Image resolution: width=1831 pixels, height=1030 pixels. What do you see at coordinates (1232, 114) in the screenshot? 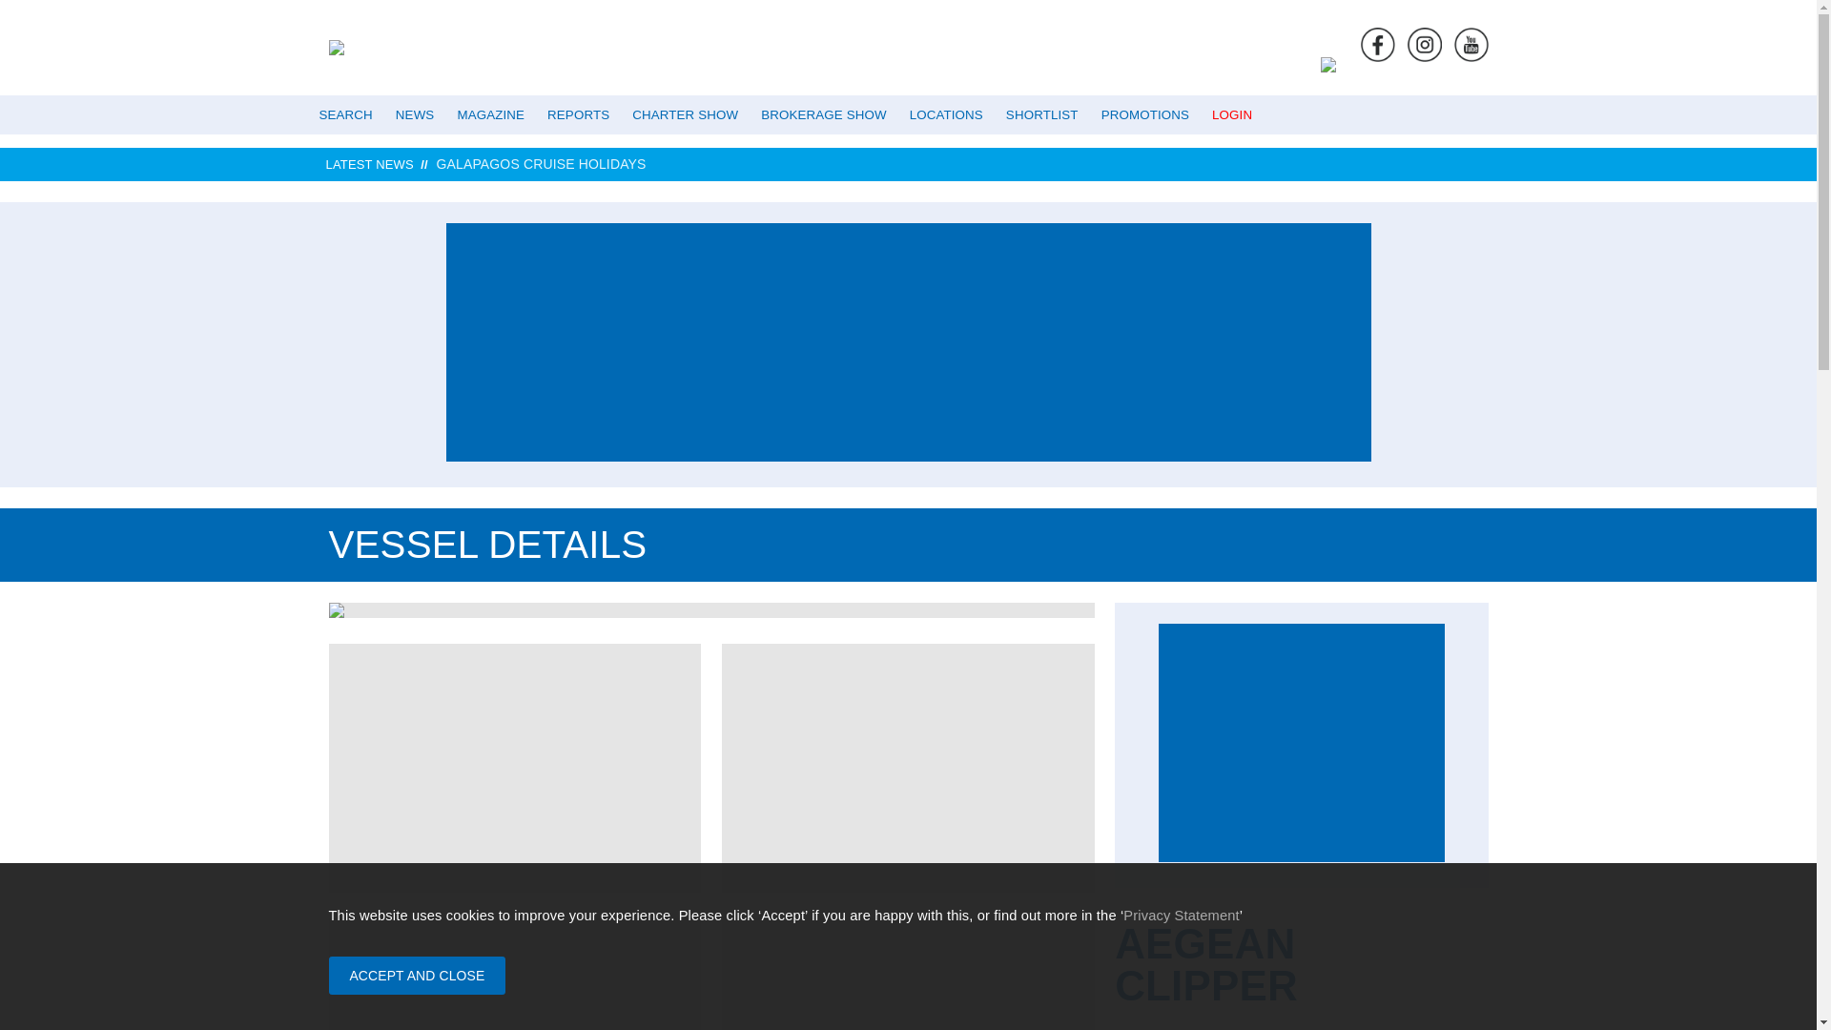
I see `LOGIN` at bounding box center [1232, 114].